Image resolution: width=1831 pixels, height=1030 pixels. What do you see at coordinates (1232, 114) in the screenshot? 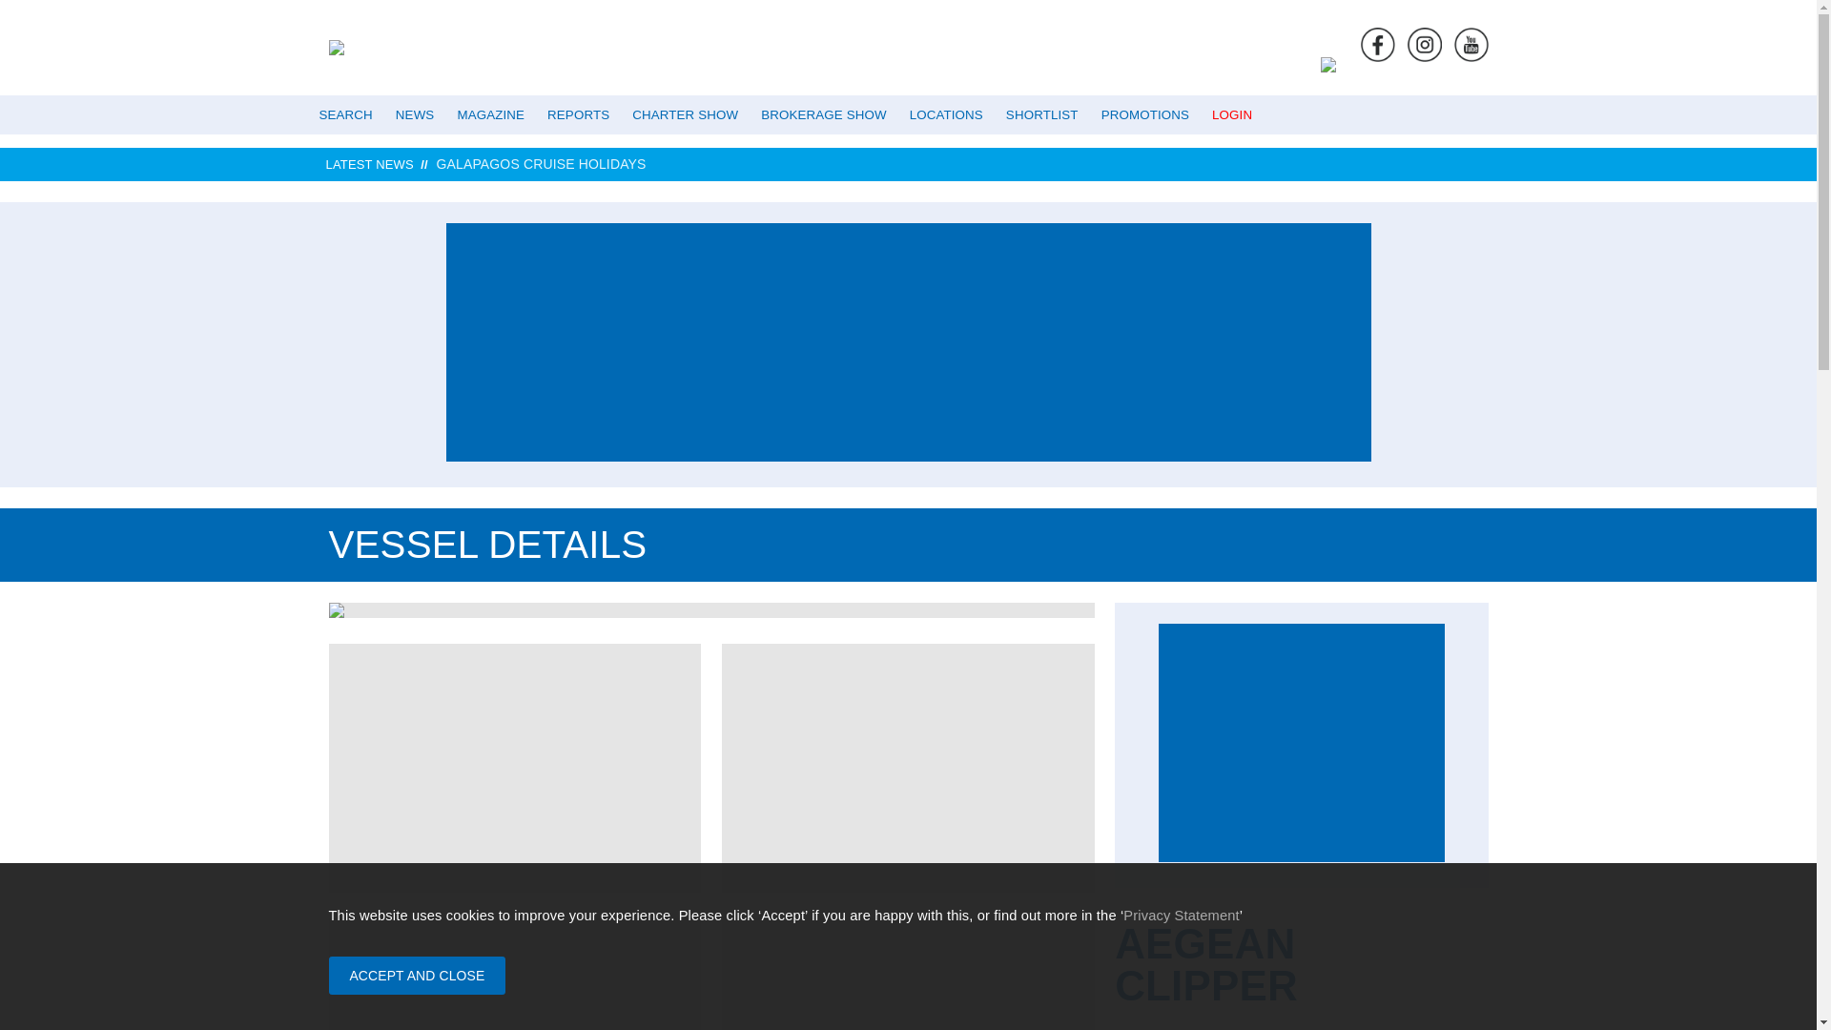
I see `LOGIN` at bounding box center [1232, 114].